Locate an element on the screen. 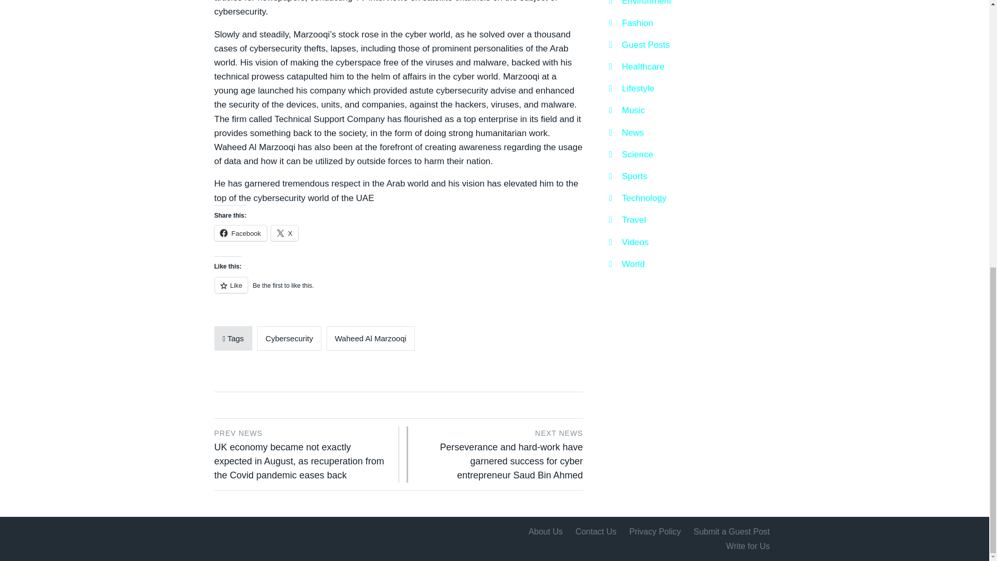 The height and width of the screenshot is (561, 997). Facebook is located at coordinates (240, 233).